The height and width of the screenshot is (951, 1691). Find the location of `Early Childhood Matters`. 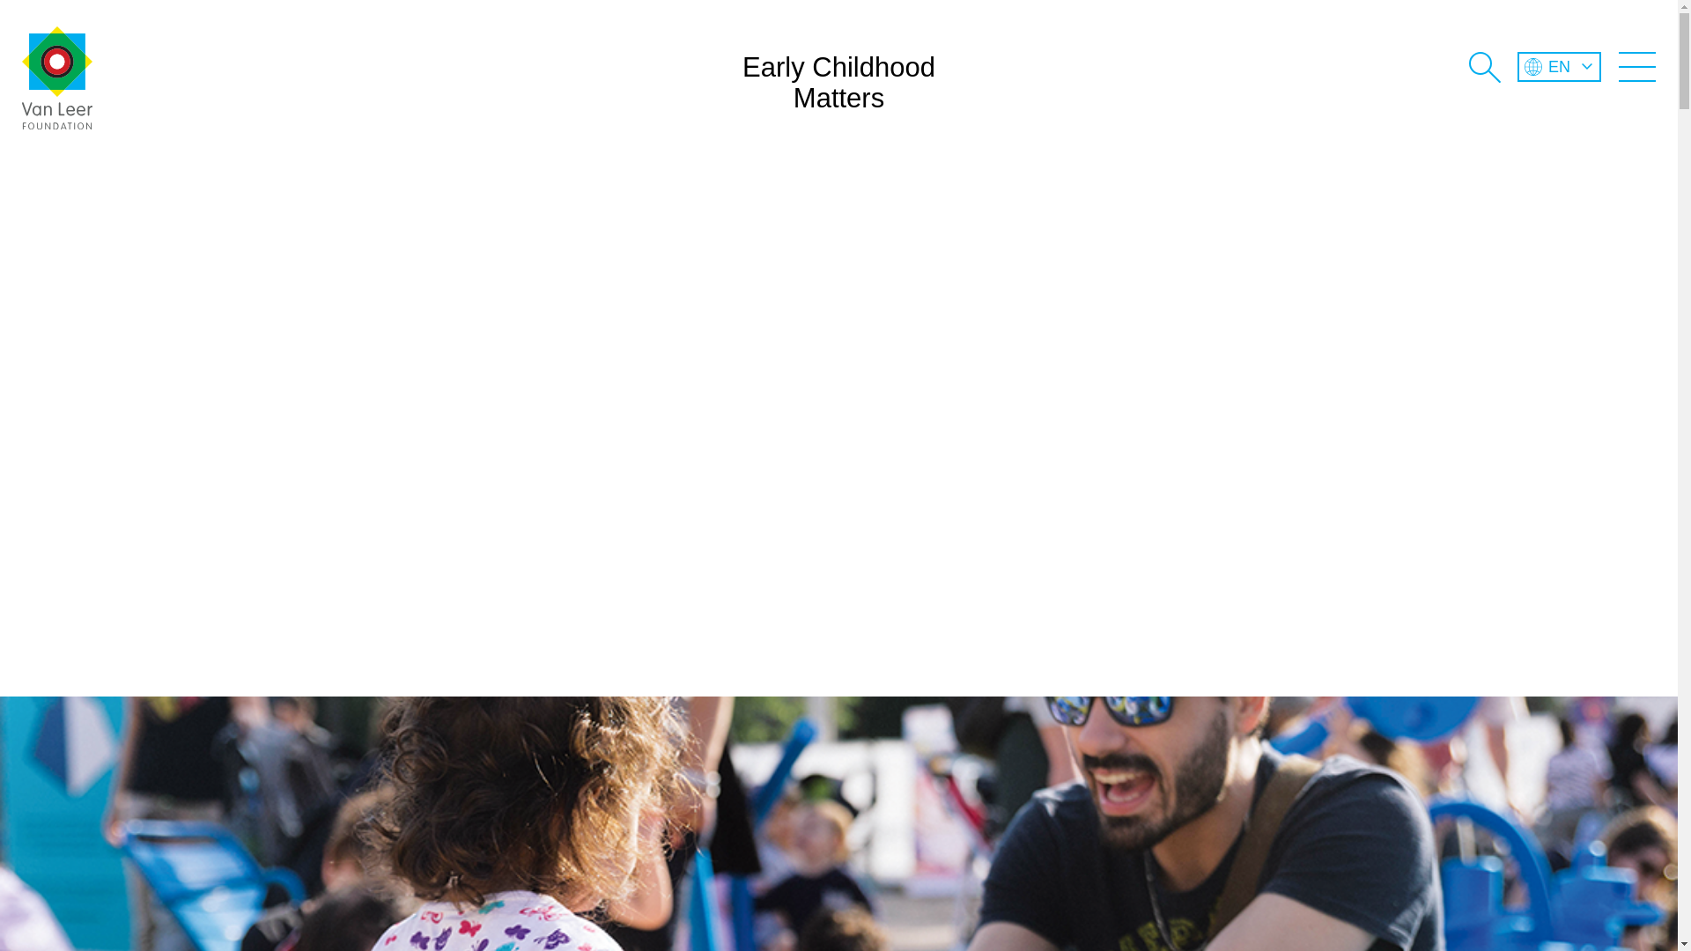

Early Childhood Matters is located at coordinates (838, 111).